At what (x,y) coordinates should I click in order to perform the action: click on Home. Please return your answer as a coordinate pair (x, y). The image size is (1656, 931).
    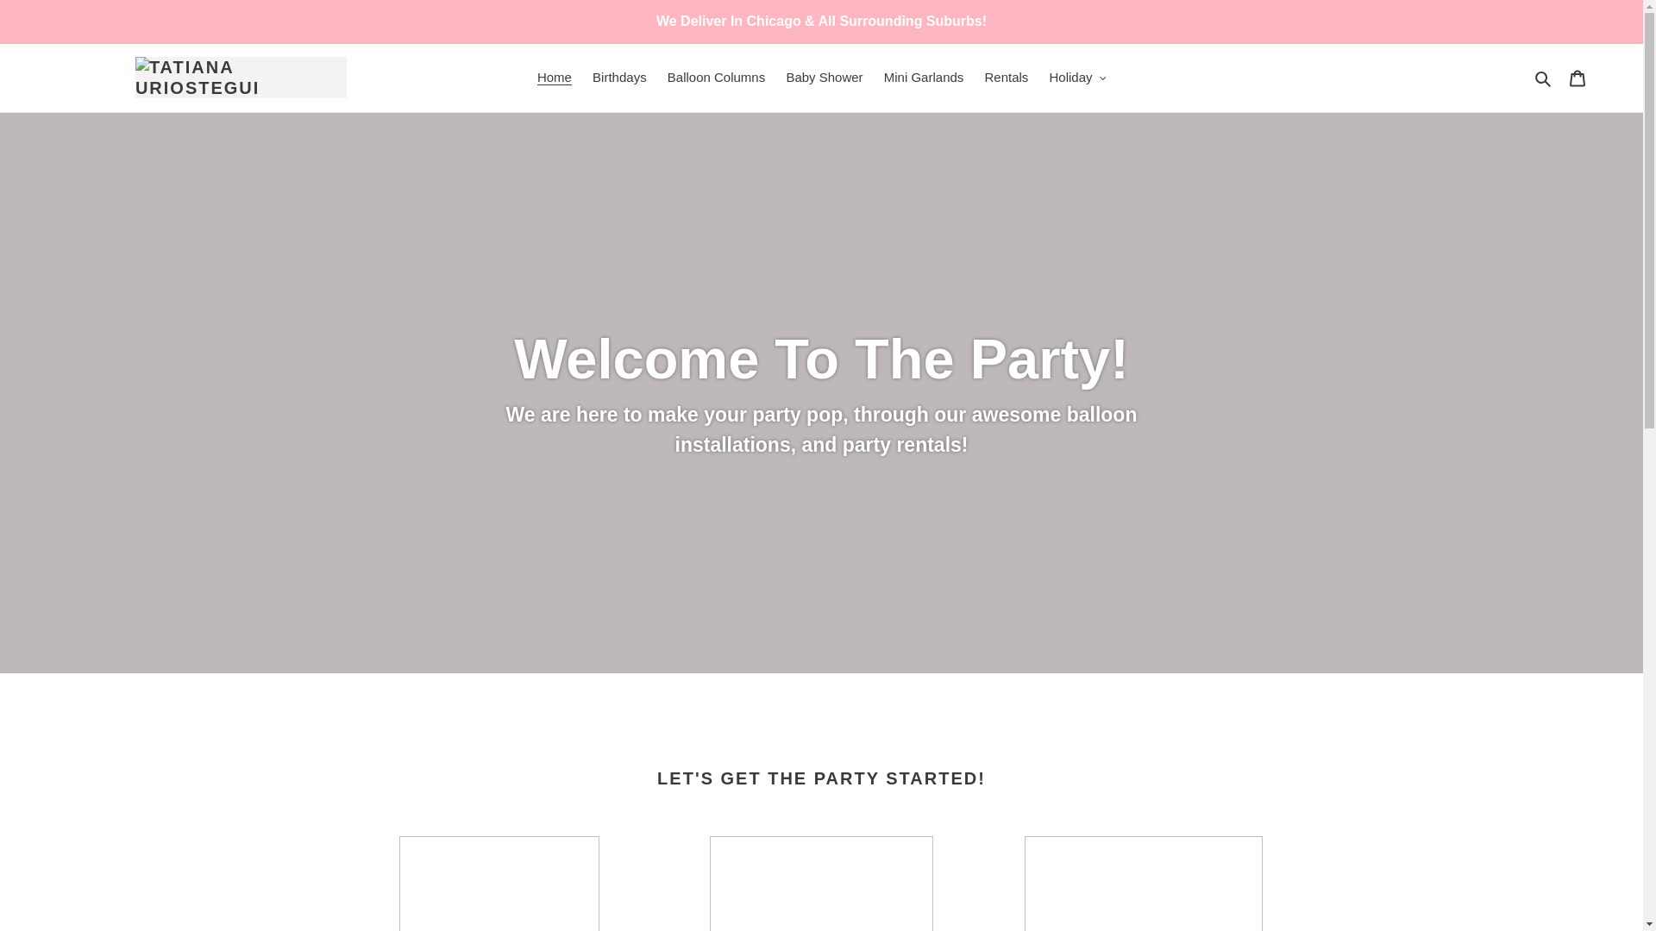
    Looking at the image, I should click on (554, 78).